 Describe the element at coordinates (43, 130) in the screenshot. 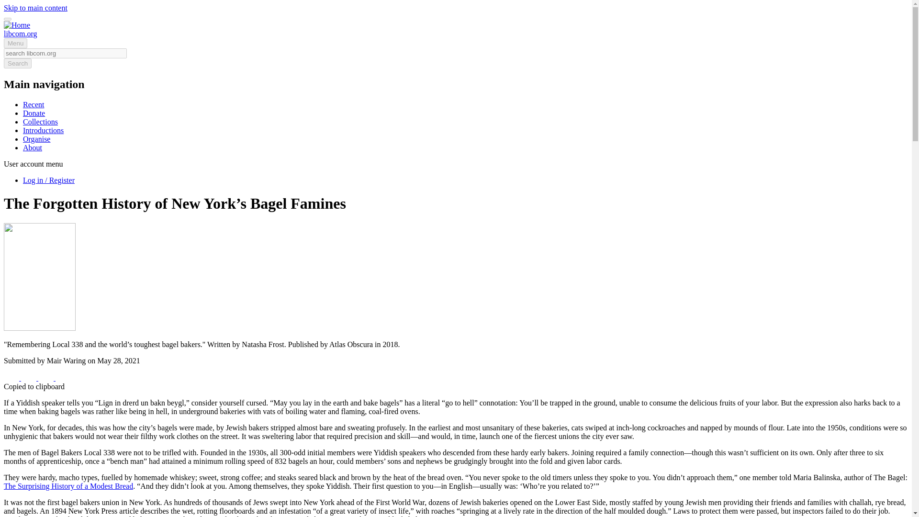

I see `Introductions` at that location.